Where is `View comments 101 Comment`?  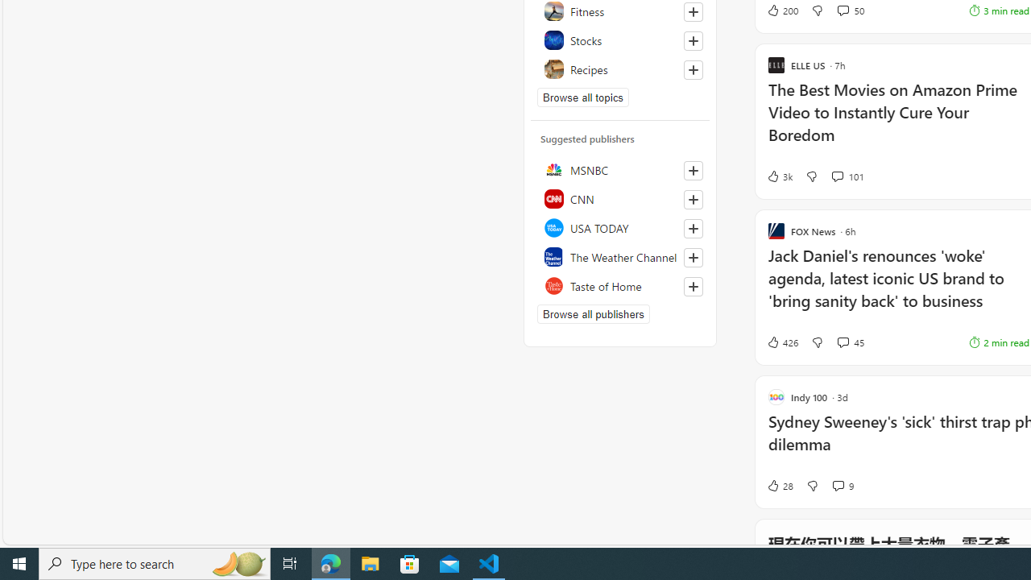
View comments 101 Comment is located at coordinates (847, 176).